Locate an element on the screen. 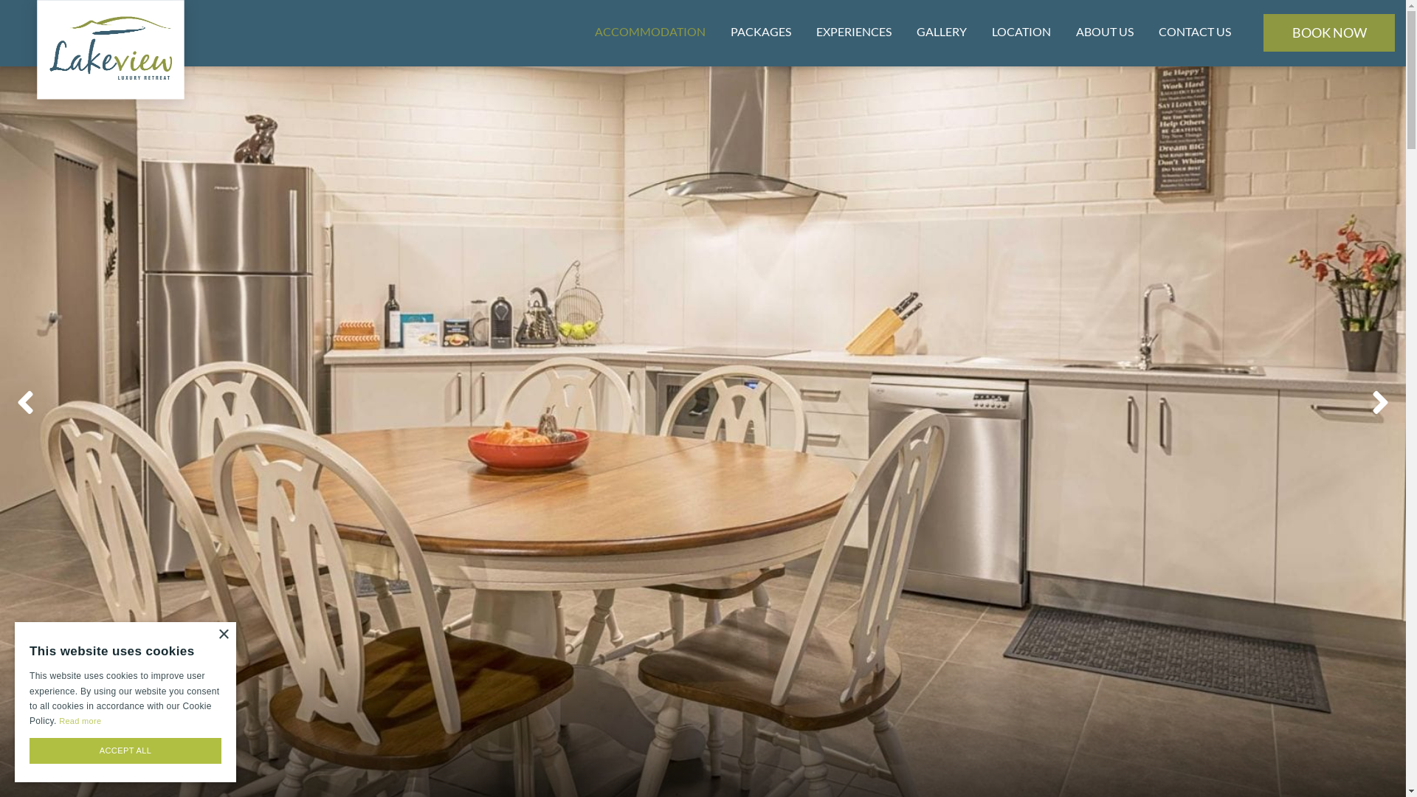 The height and width of the screenshot is (797, 1417). Read more is located at coordinates (80, 721).